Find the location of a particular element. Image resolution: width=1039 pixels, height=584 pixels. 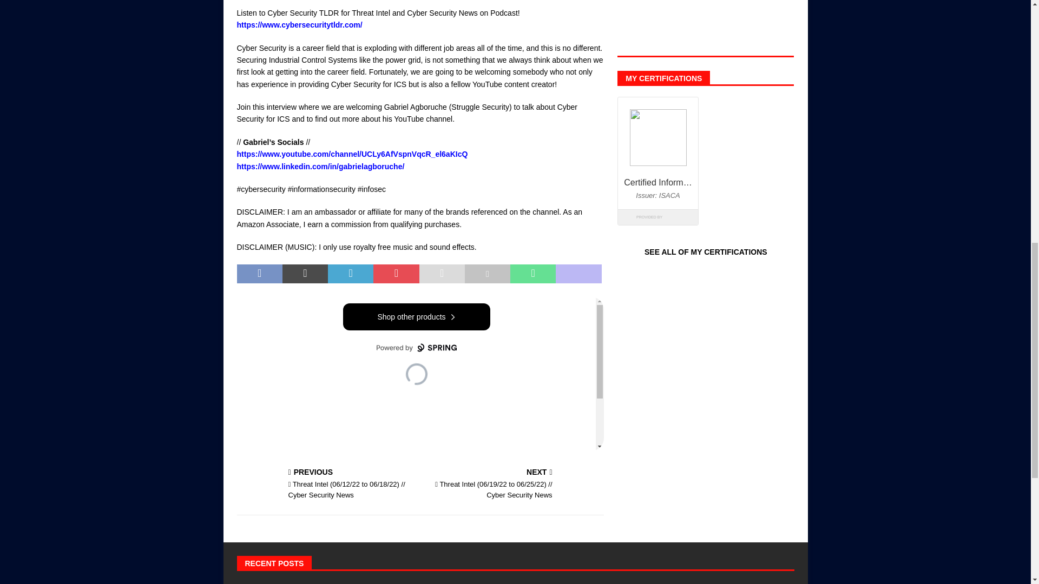

Pin This Post is located at coordinates (396, 274).